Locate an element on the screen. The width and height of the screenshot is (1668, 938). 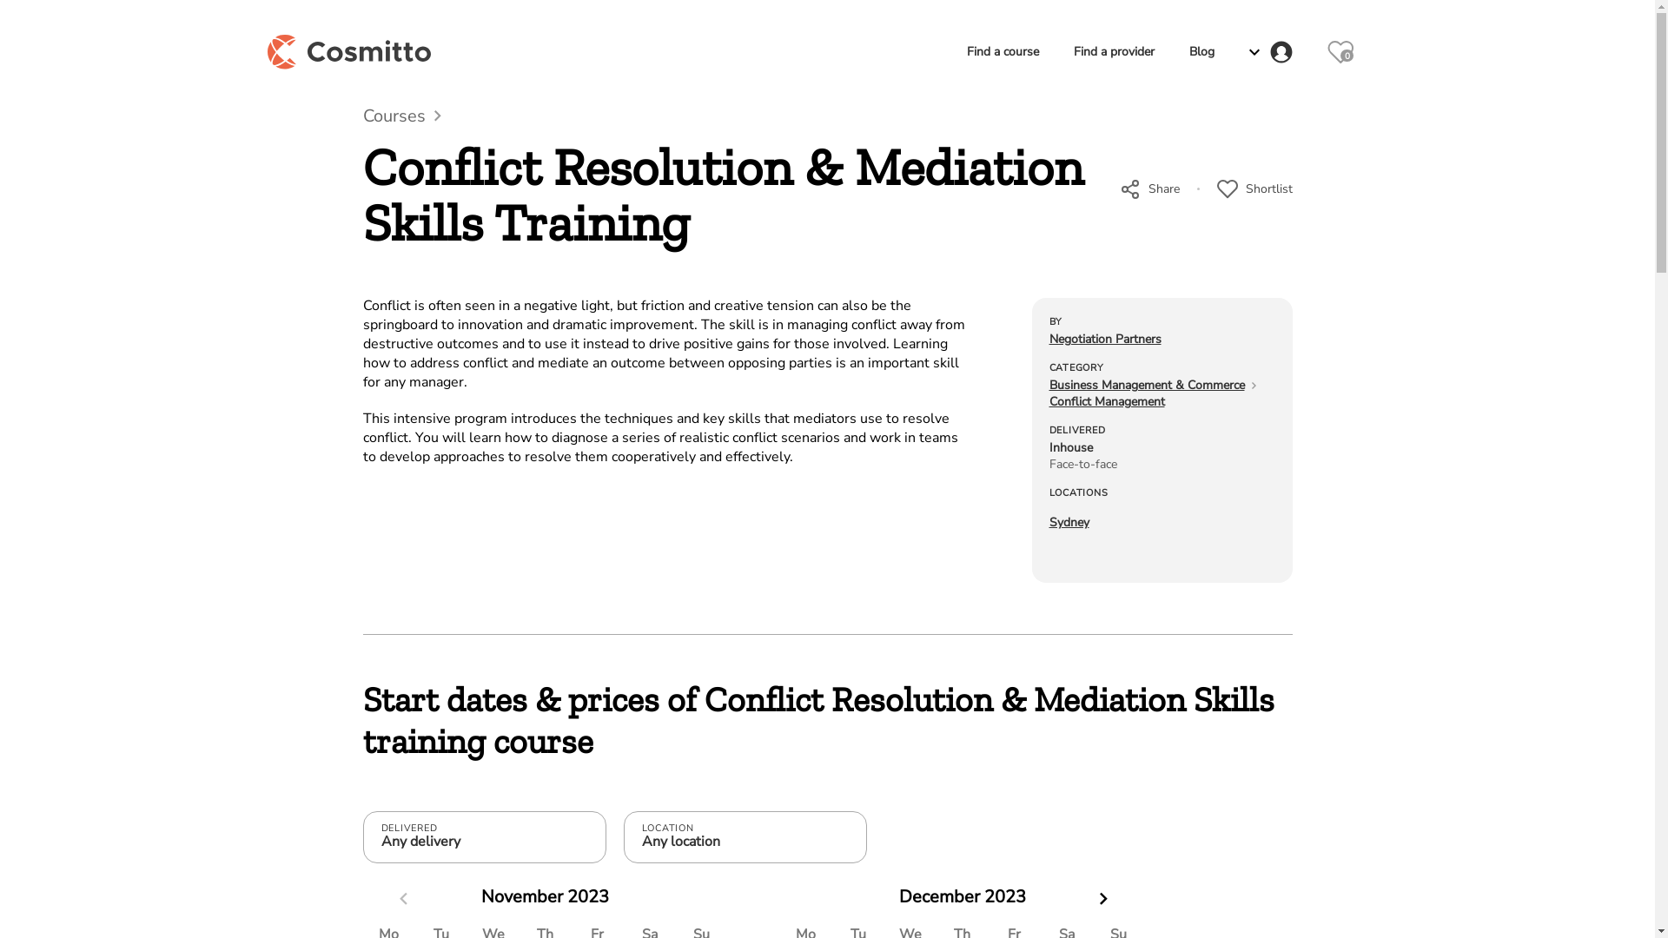
Shortlist is located at coordinates (1254, 189).